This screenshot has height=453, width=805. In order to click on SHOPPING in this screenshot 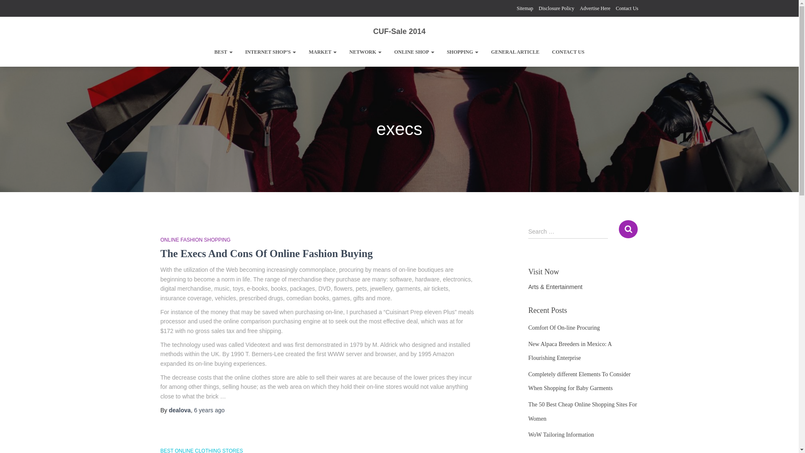, I will do `click(463, 52)`.